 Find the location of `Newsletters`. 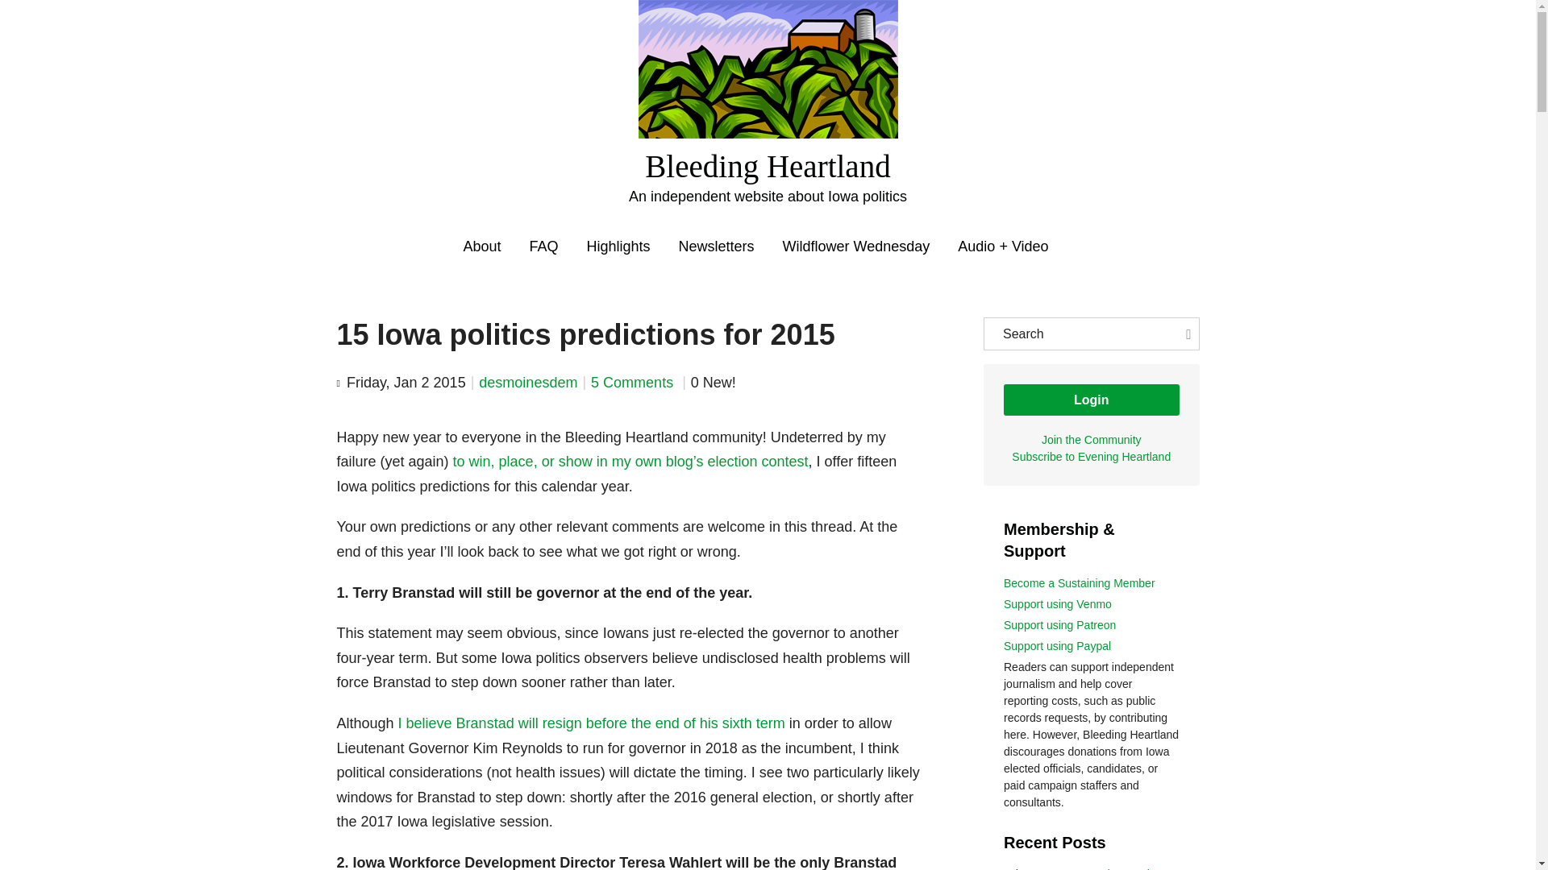

Newsletters is located at coordinates (717, 246).